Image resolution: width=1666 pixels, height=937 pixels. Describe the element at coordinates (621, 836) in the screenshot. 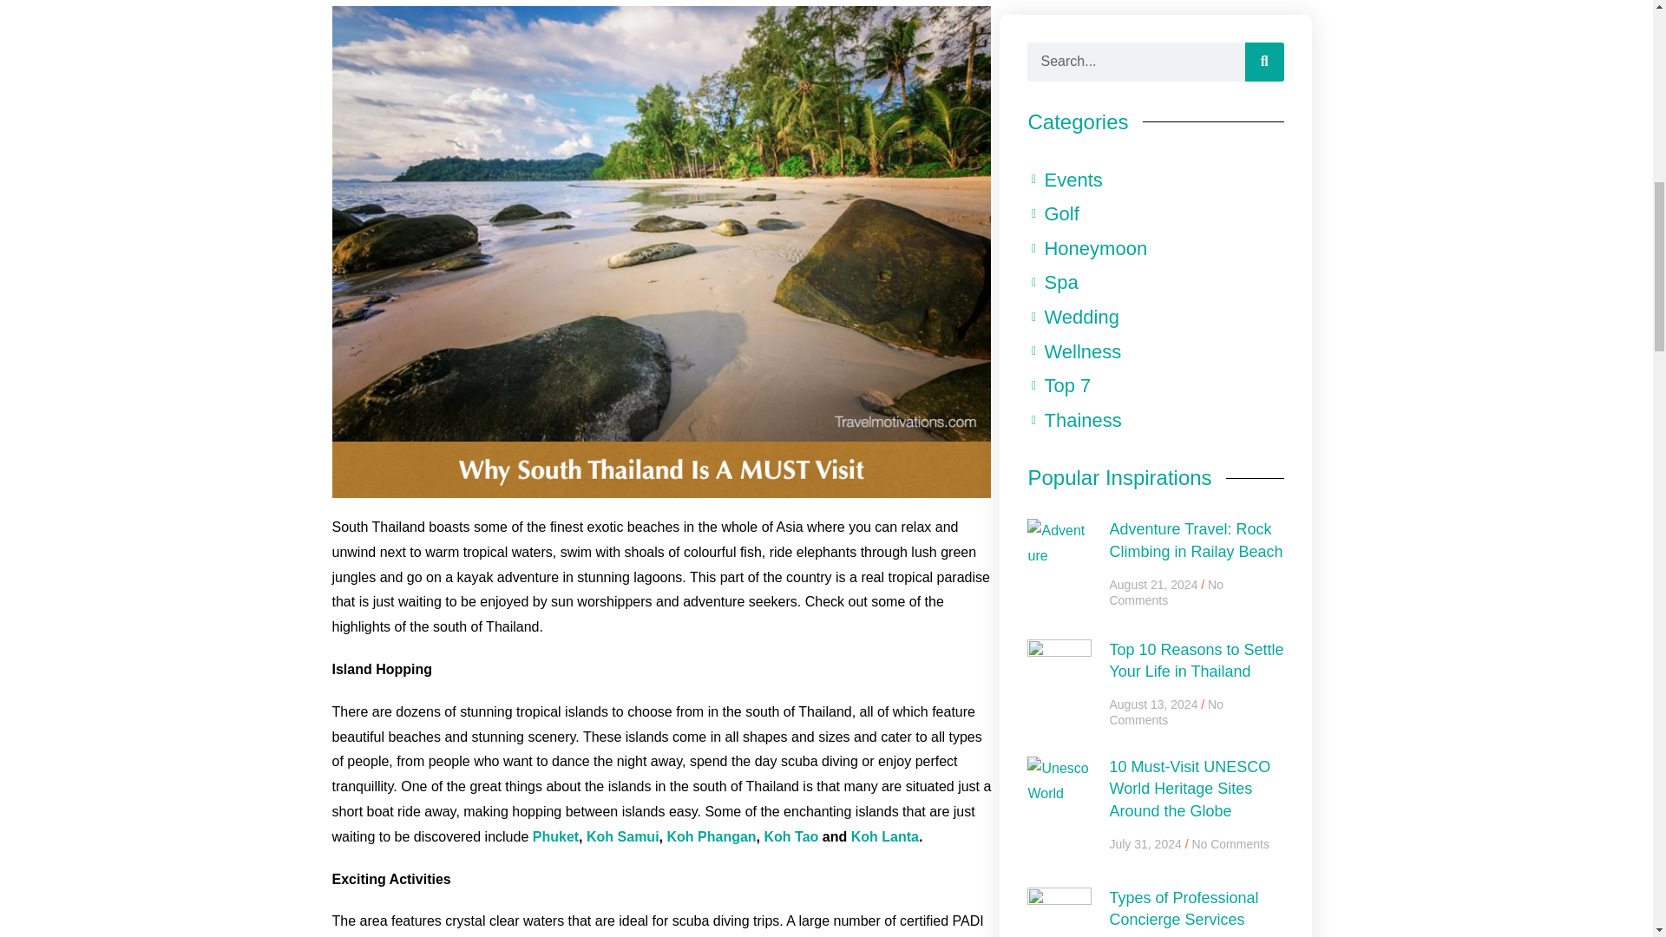

I see `Koh Samui` at that location.